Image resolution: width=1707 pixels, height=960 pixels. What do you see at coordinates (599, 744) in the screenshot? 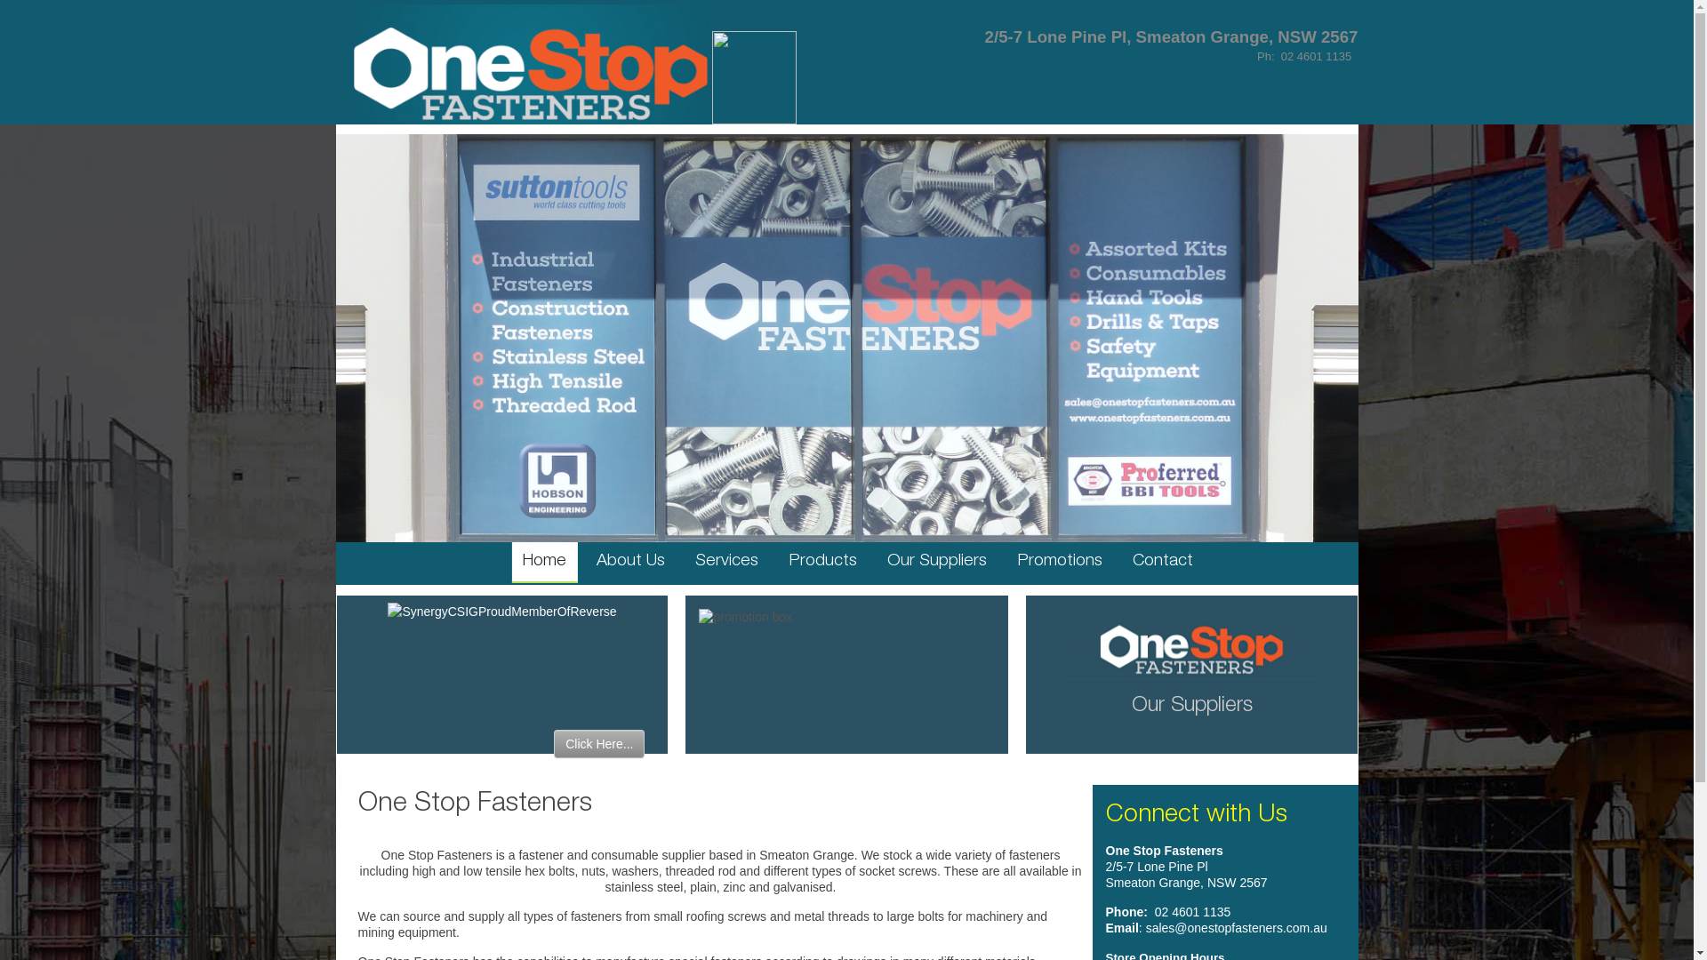
I see `Click Here...` at bounding box center [599, 744].